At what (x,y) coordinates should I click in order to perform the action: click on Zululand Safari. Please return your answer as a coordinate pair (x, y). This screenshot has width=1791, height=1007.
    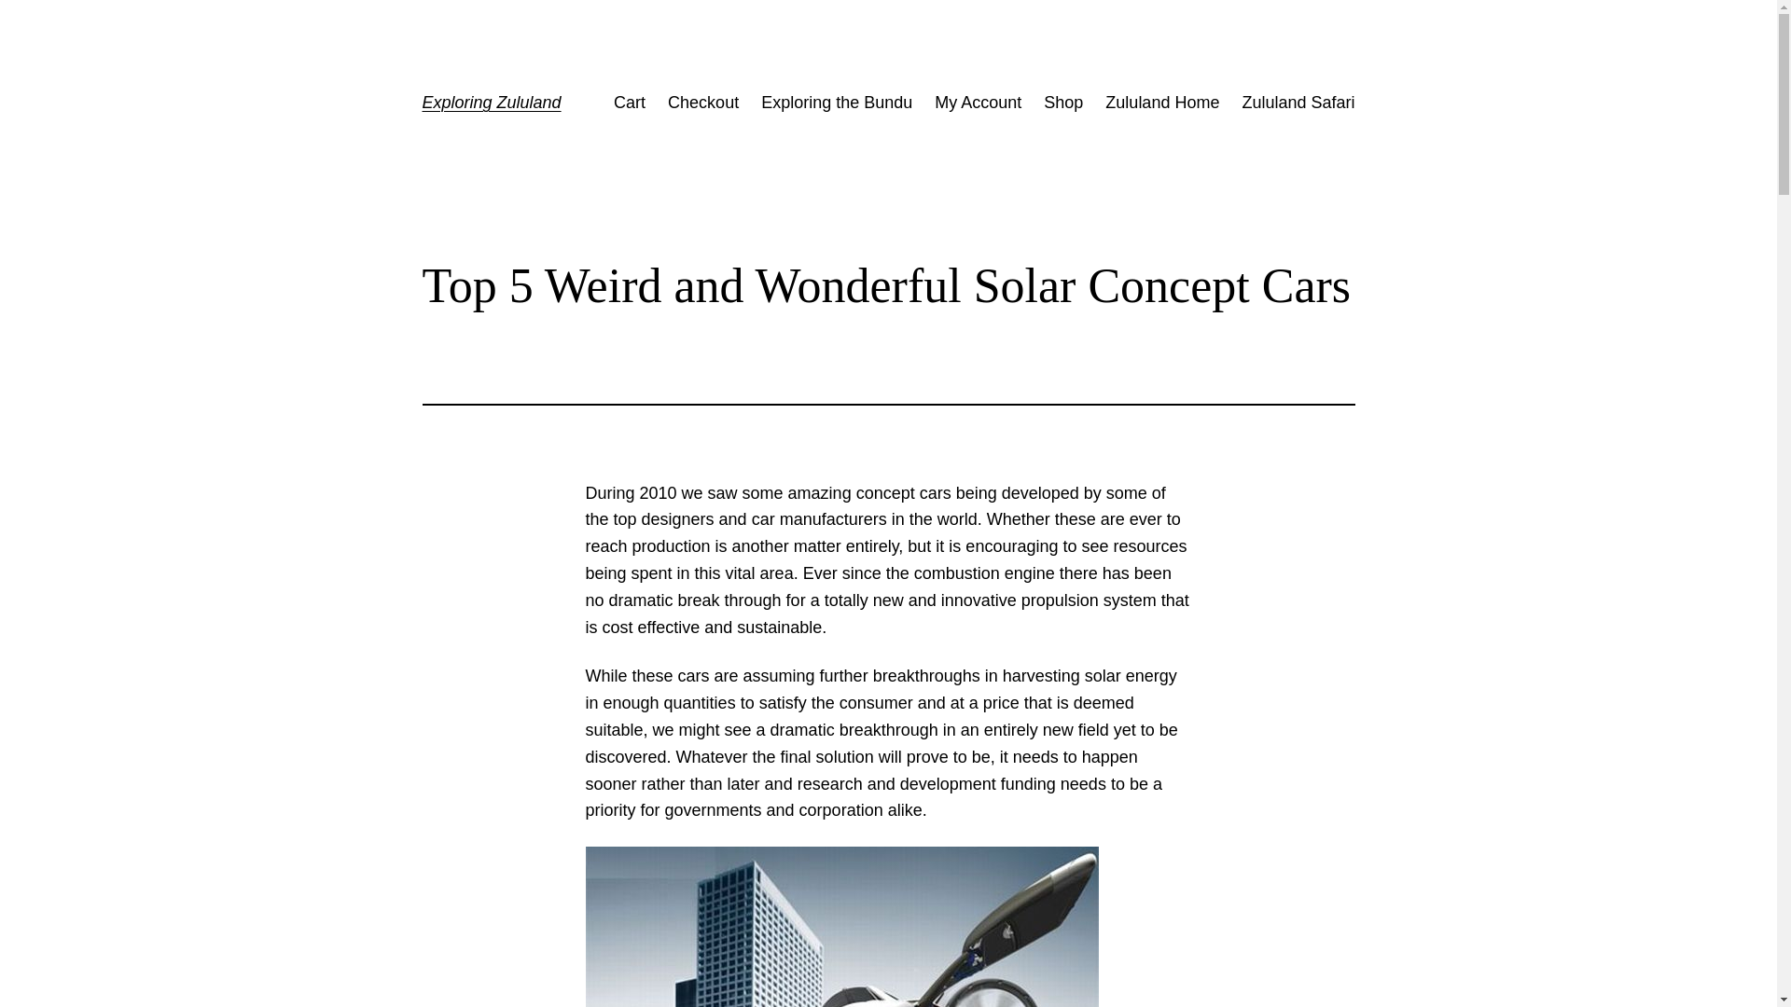
    Looking at the image, I should click on (1297, 103).